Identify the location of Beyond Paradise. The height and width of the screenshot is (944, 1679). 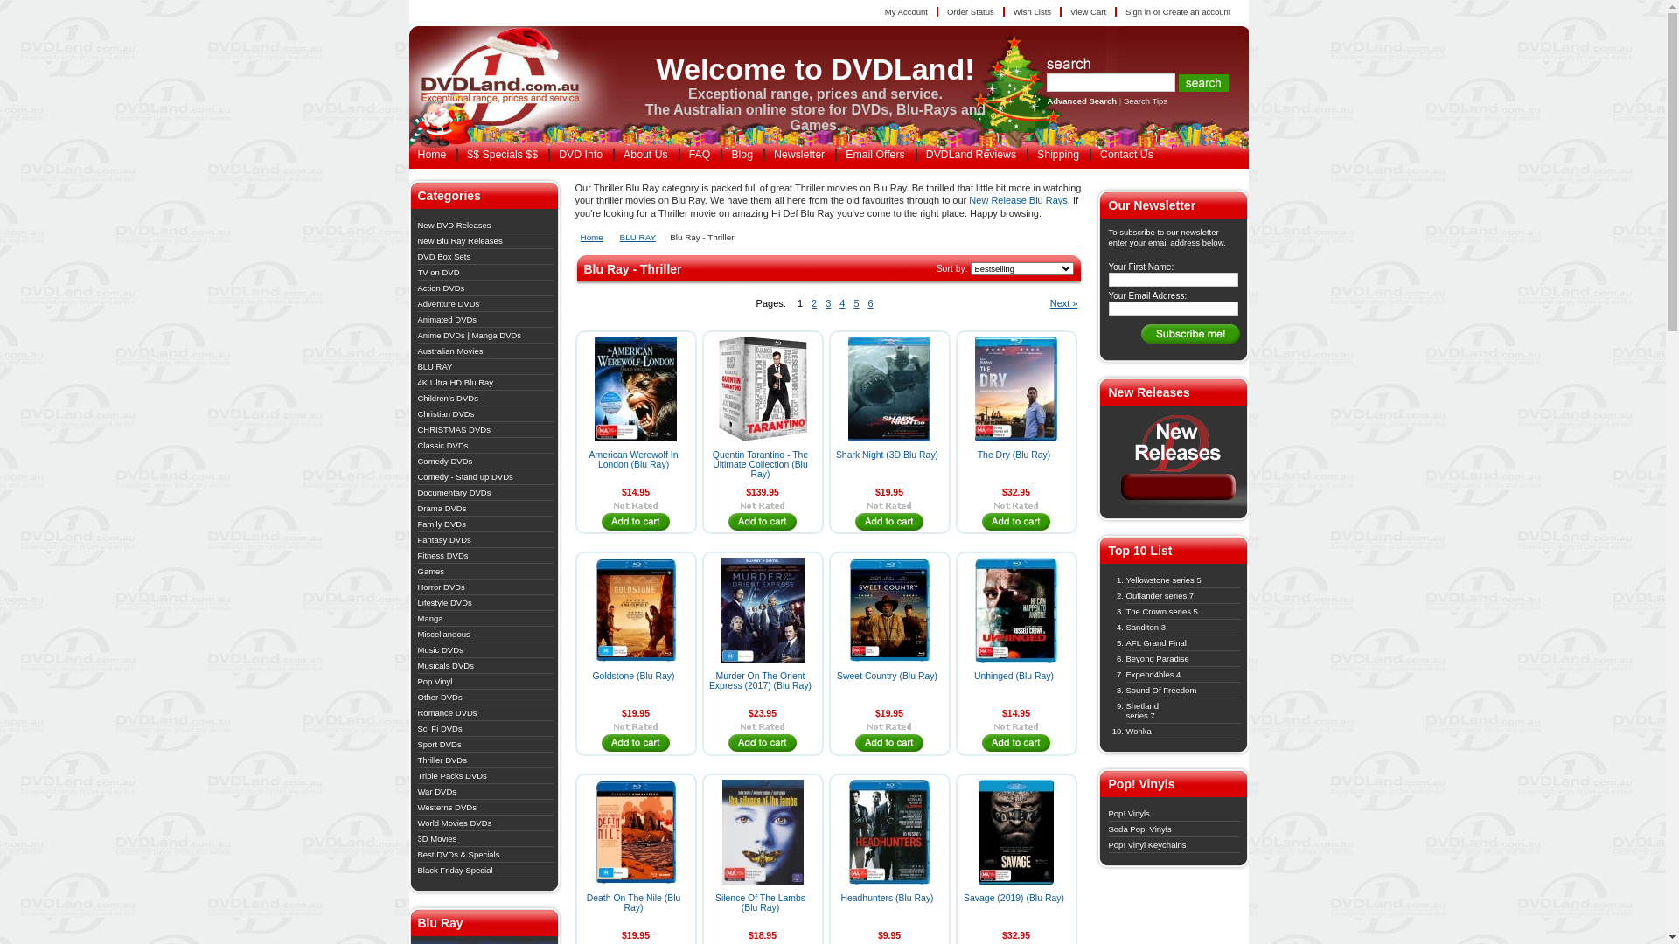
(1158, 657).